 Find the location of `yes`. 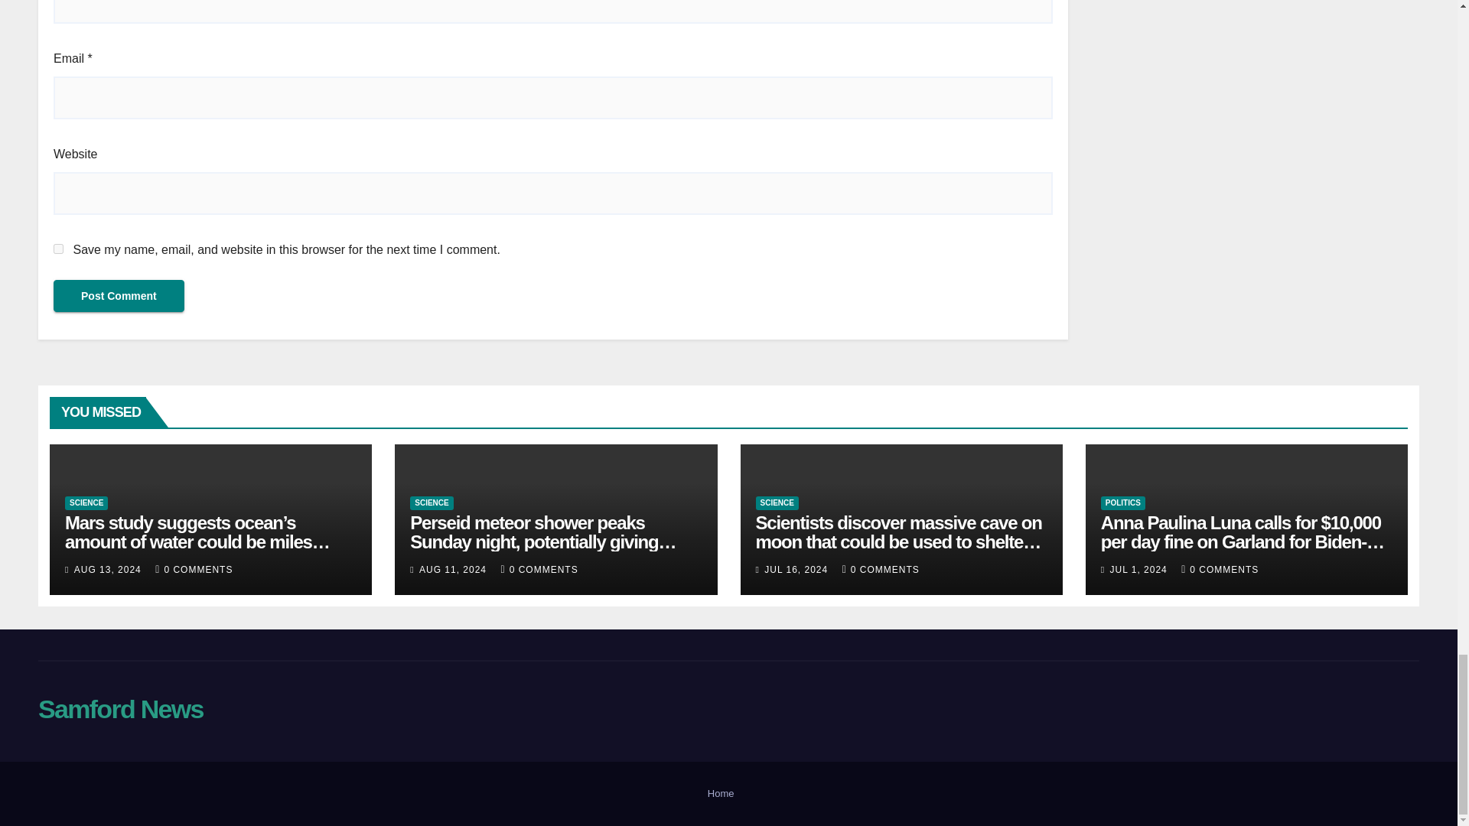

yes is located at coordinates (58, 248).